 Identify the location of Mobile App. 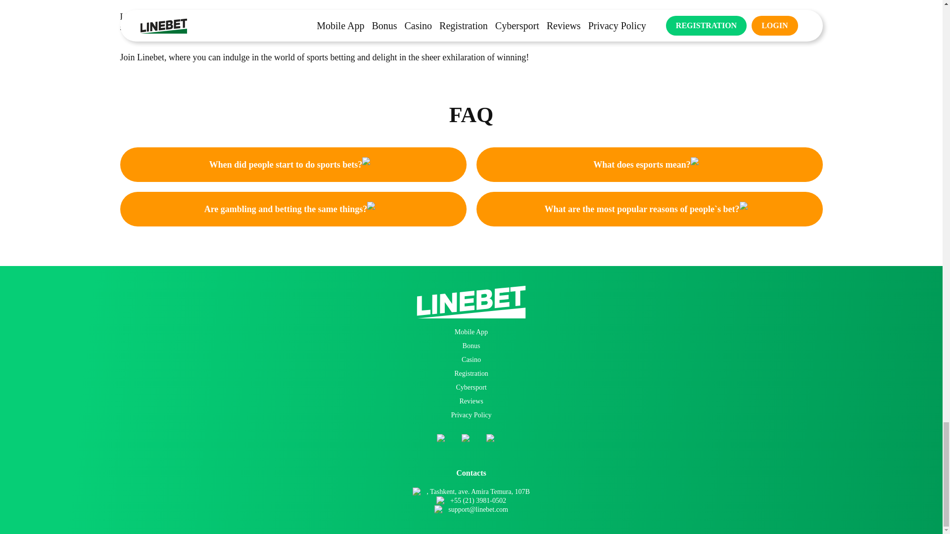
(471, 332).